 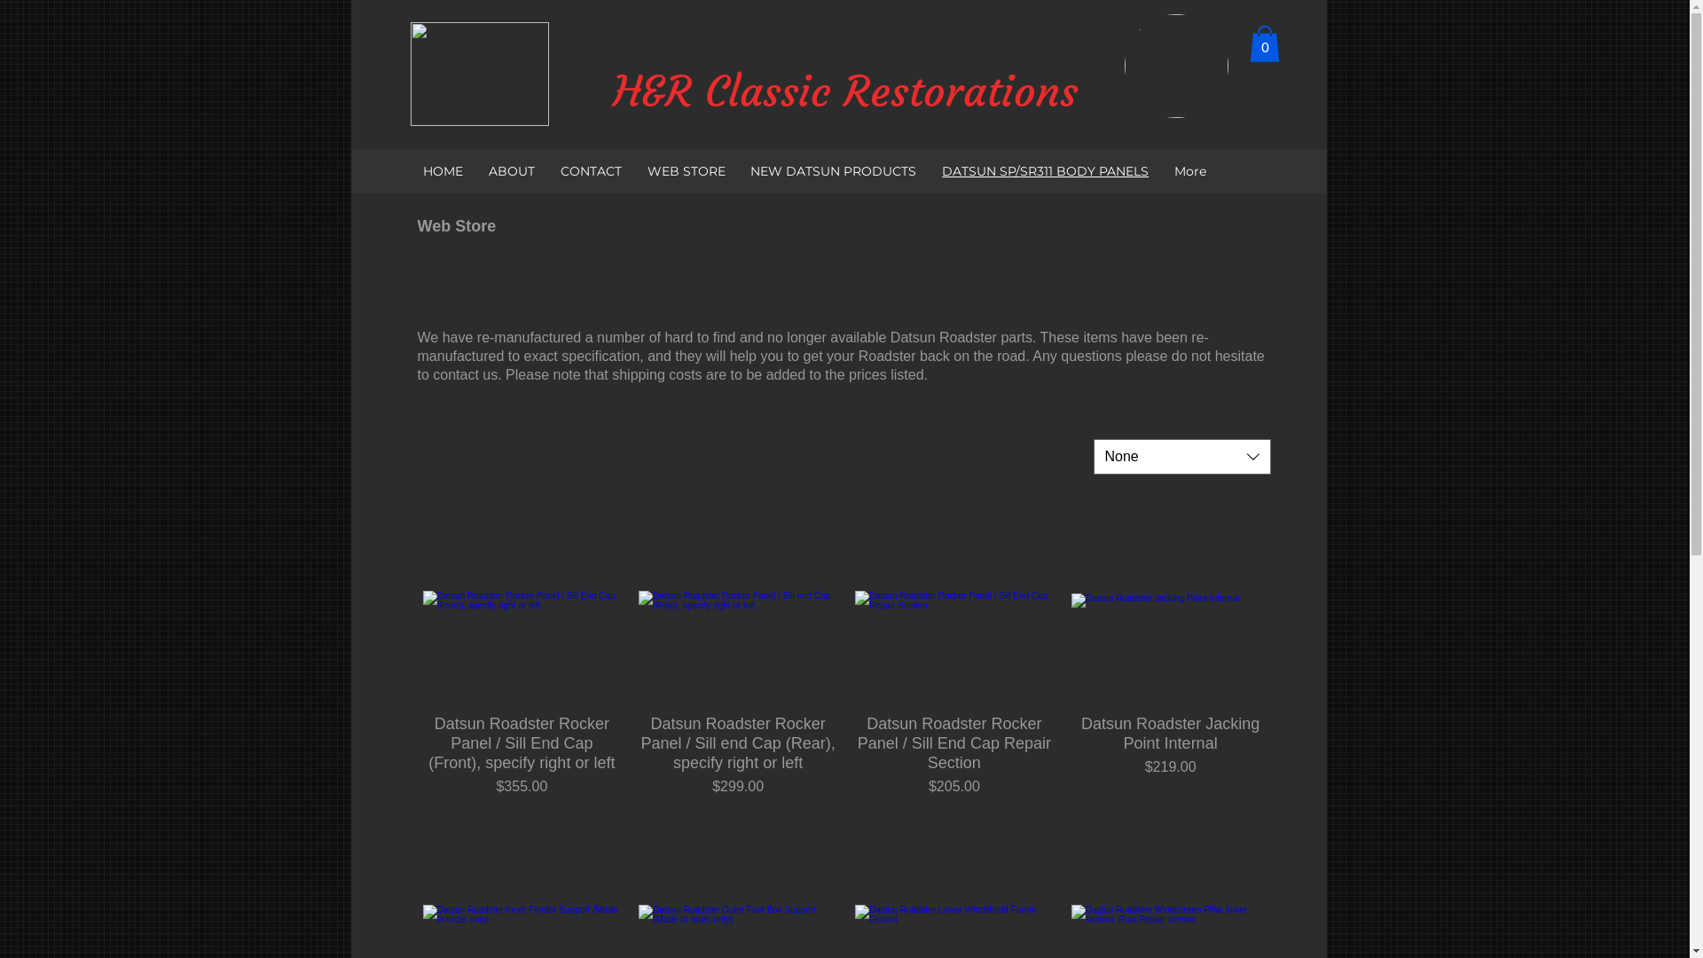 What do you see at coordinates (443, 171) in the screenshot?
I see `HOME` at bounding box center [443, 171].